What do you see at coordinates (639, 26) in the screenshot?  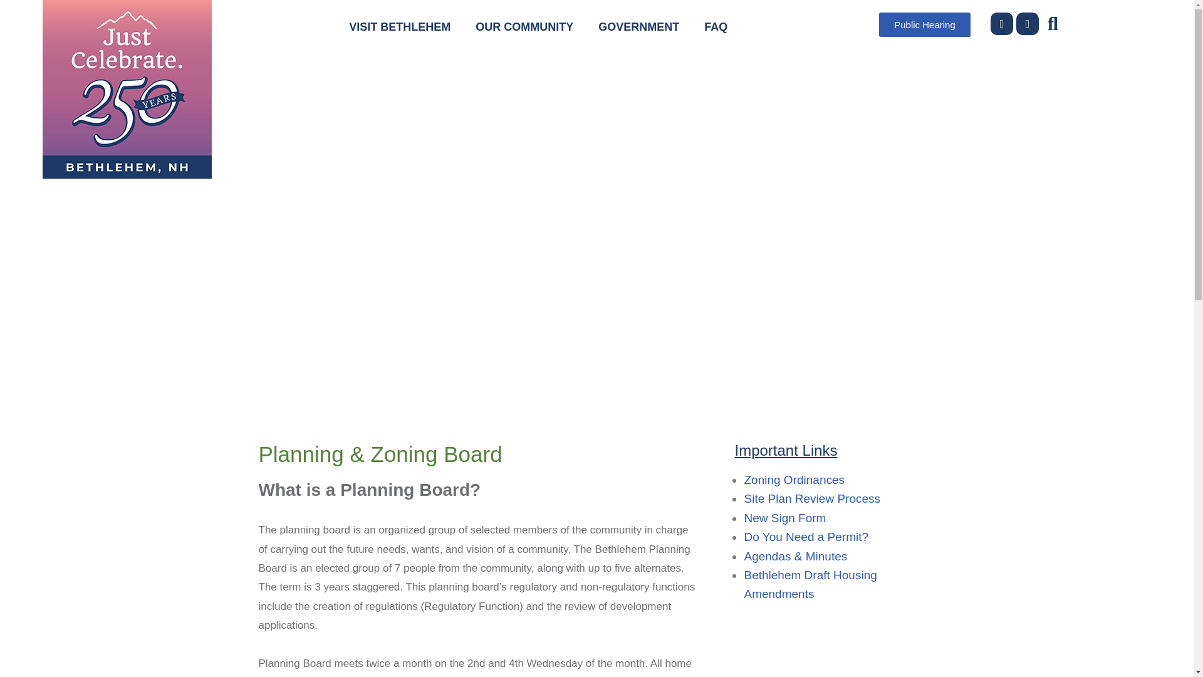 I see `GOVERNMENT` at bounding box center [639, 26].